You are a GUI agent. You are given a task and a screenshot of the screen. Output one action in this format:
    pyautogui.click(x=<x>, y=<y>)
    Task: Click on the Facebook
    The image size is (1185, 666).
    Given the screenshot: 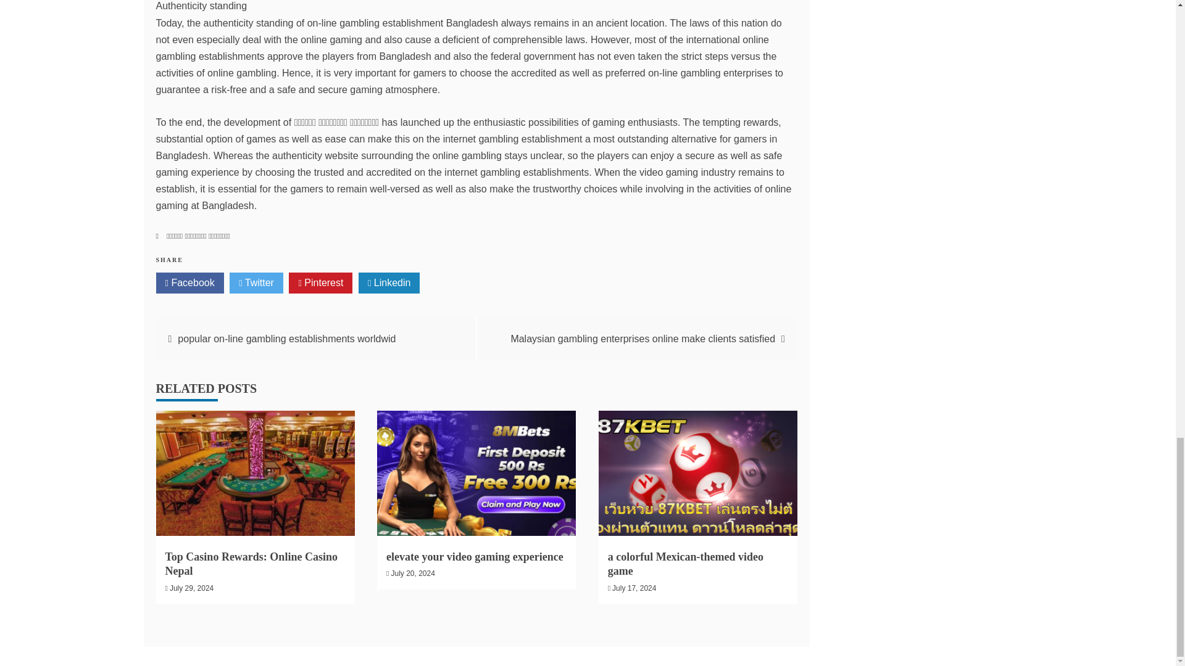 What is the action you would take?
    pyautogui.click(x=189, y=282)
    